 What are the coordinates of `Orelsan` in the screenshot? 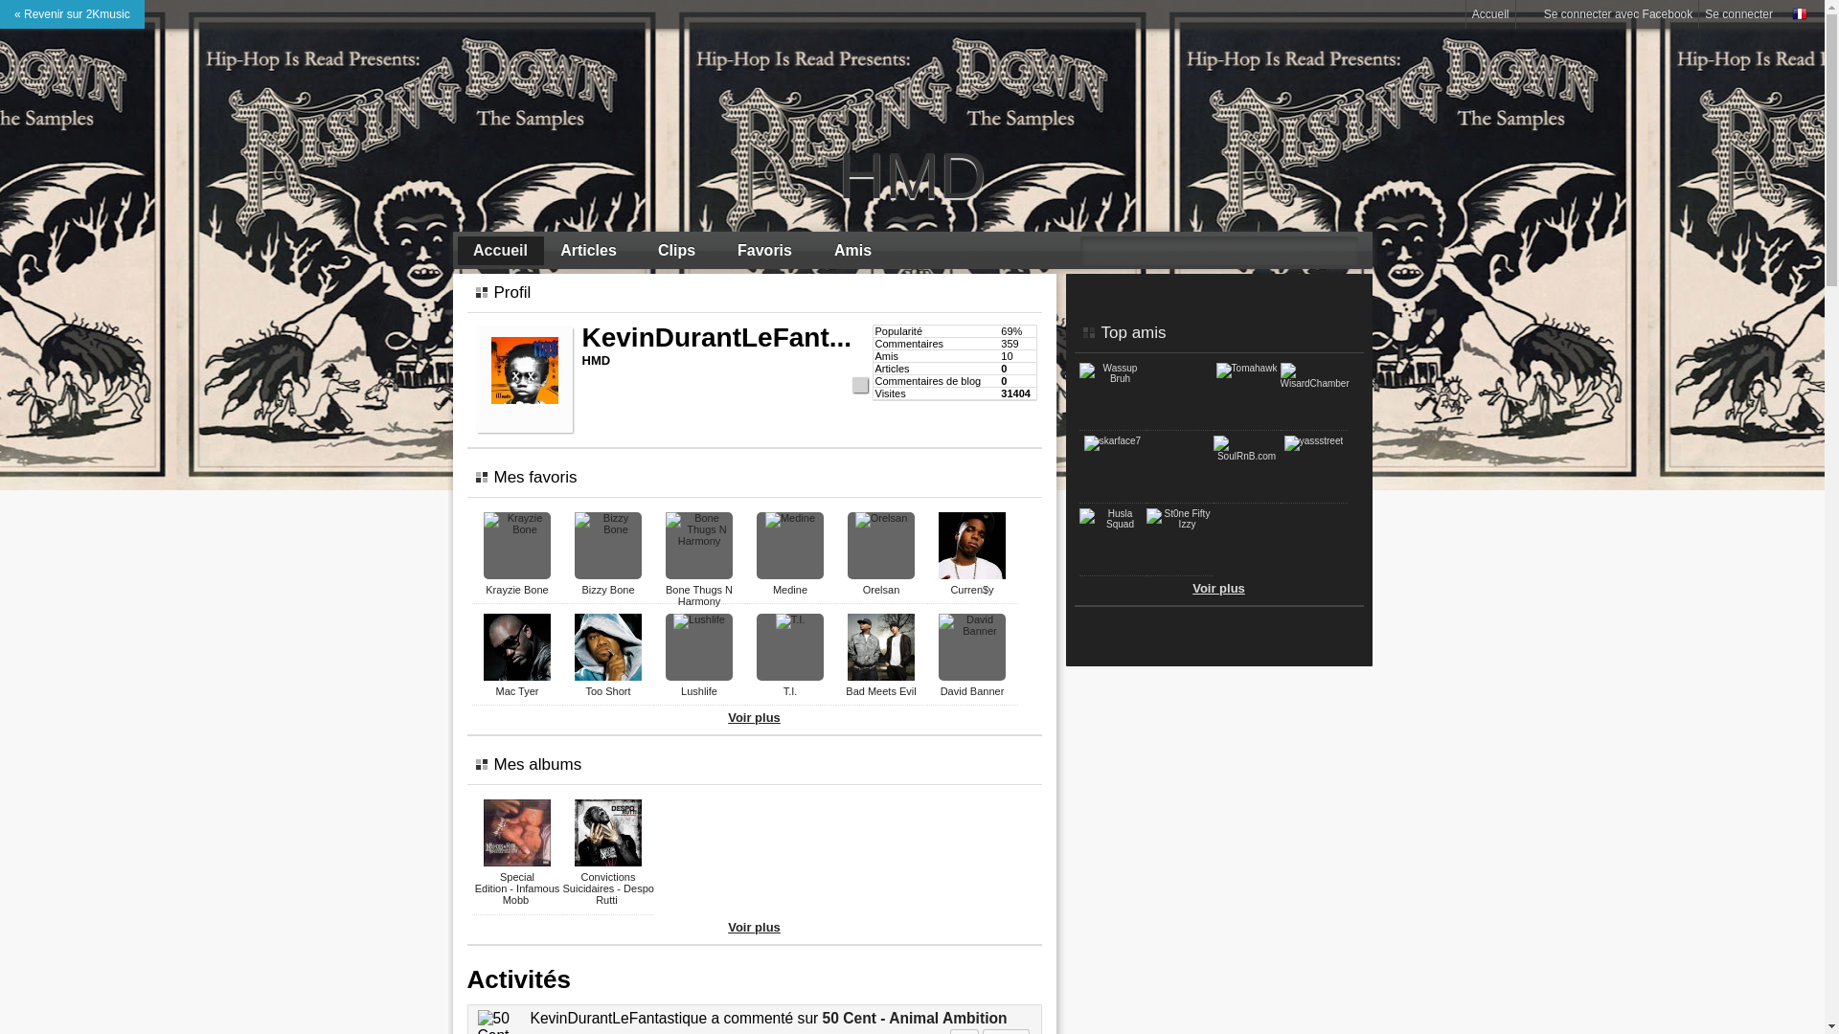 It's located at (881, 590).